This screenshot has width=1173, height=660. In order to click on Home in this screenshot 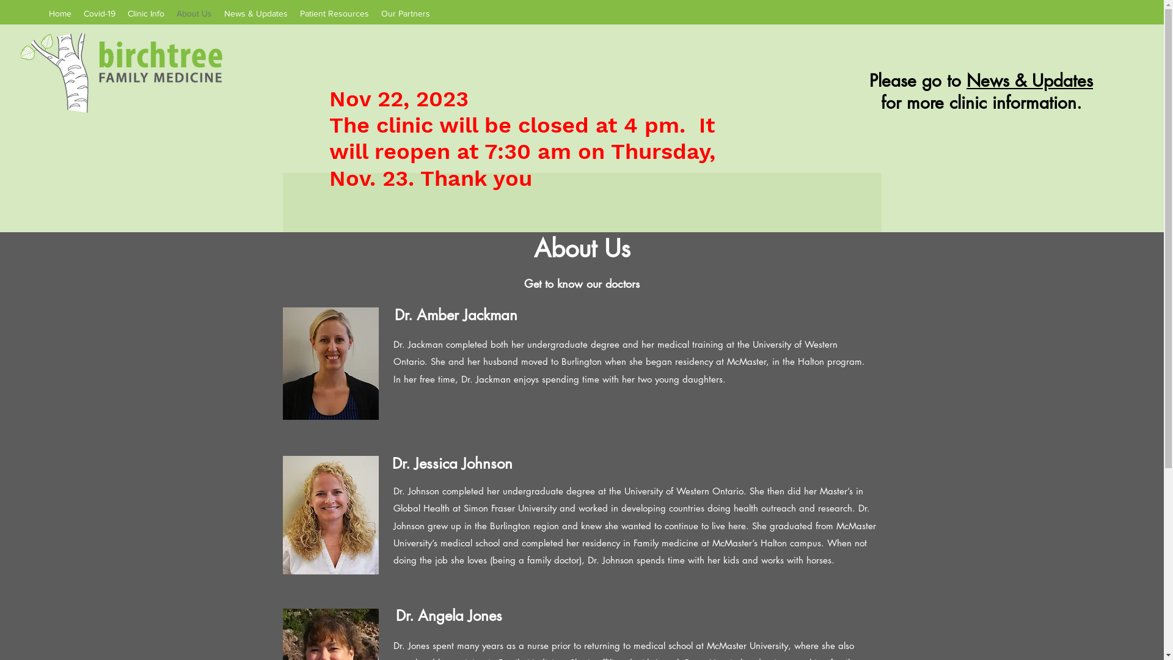, I will do `click(60, 13)`.